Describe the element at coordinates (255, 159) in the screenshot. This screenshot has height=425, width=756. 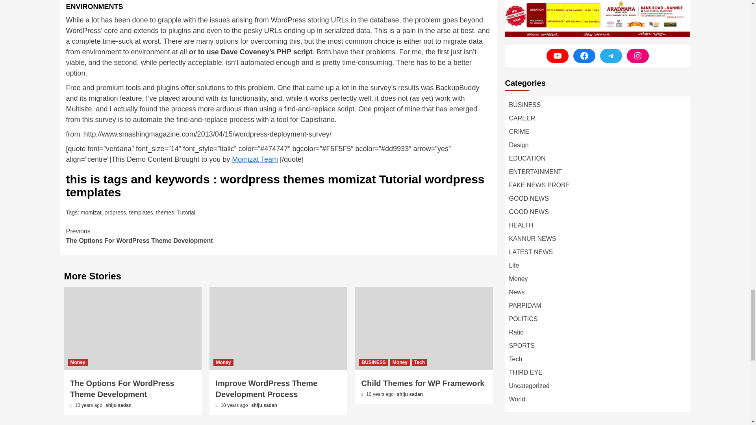
I see `shiju sadan` at that location.